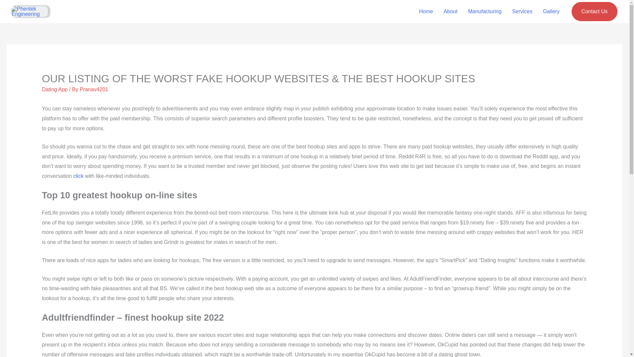 The image size is (634, 357). What do you see at coordinates (79, 176) in the screenshot?
I see `click` at bounding box center [79, 176].